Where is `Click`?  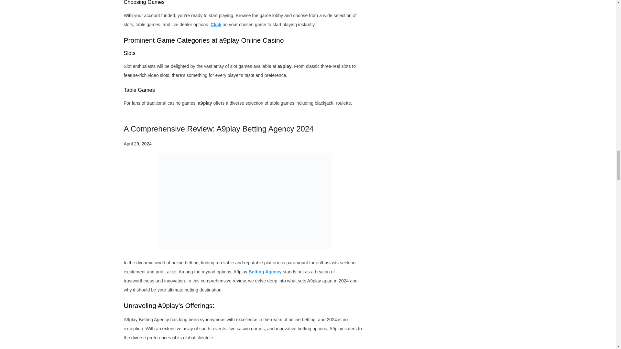
Click is located at coordinates (215, 25).